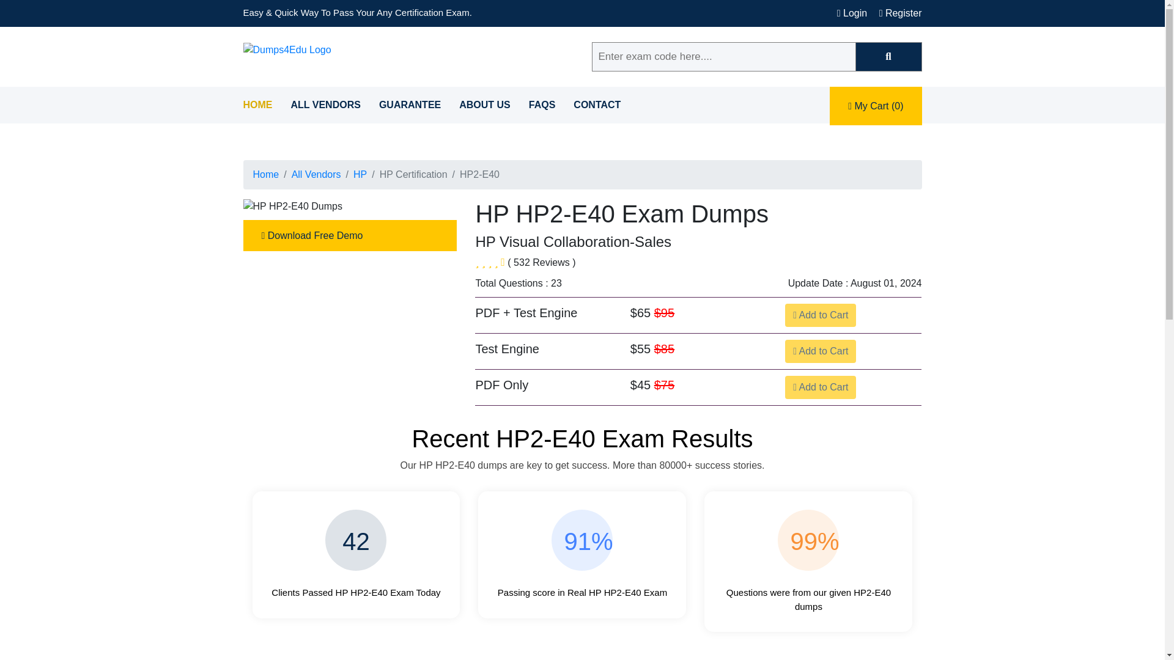 This screenshot has width=1174, height=660. What do you see at coordinates (821, 387) in the screenshot?
I see `Add to Cart` at bounding box center [821, 387].